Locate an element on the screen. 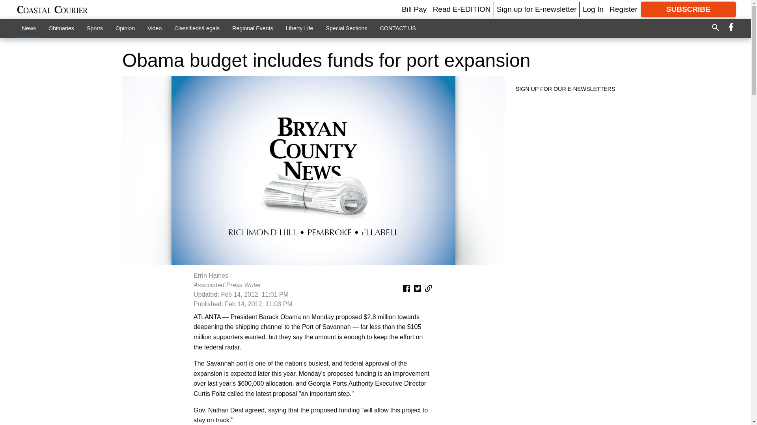 This screenshot has width=757, height=425. Regional Events is located at coordinates (252, 28).